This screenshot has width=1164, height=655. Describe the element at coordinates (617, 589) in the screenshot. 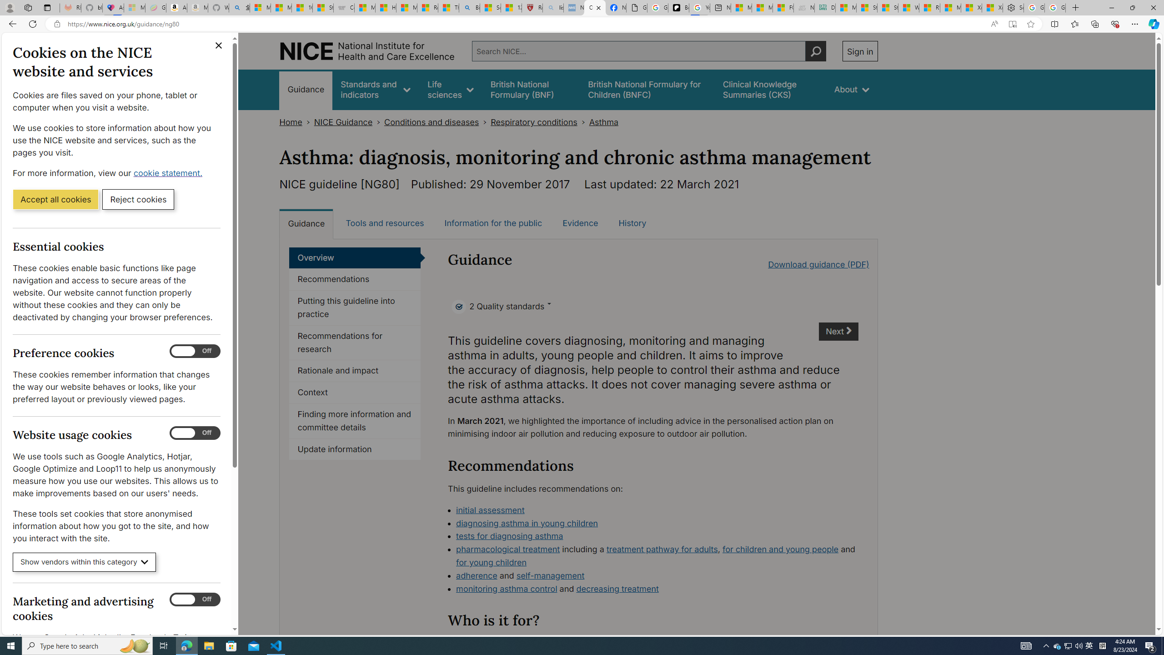

I see `decreasing treatment` at that location.